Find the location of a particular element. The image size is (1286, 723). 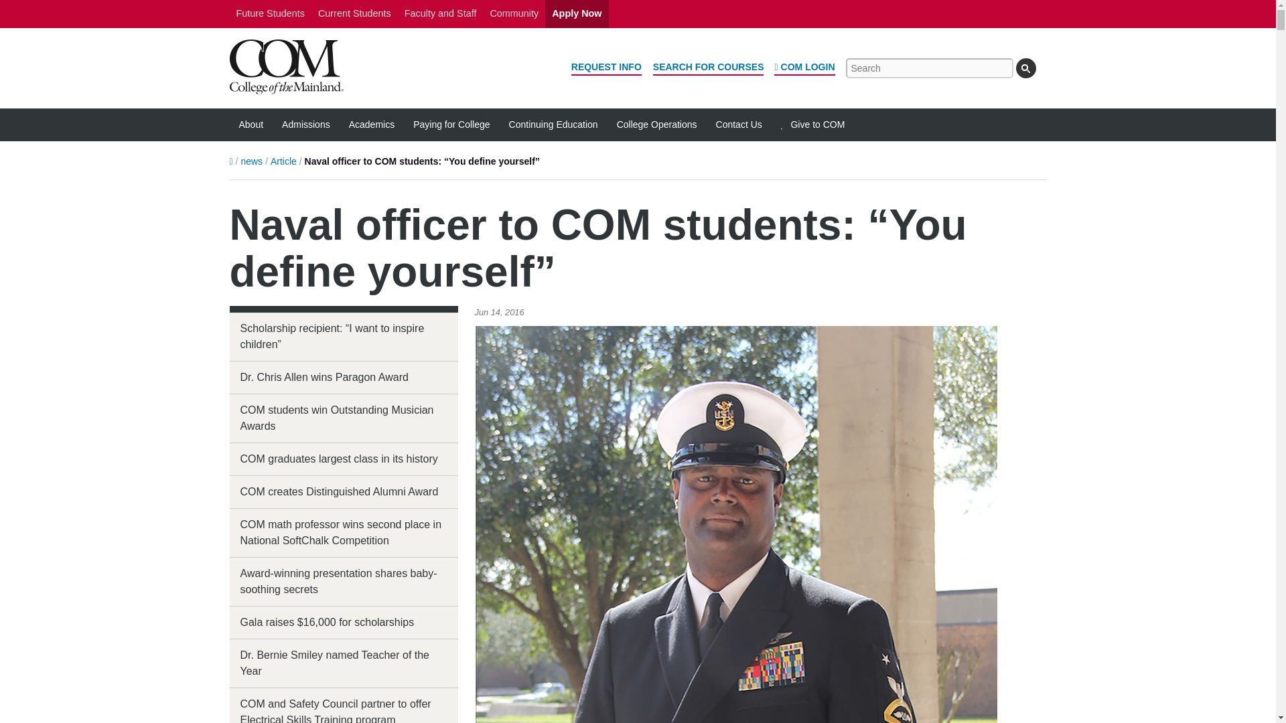

Search is located at coordinates (1025, 68).